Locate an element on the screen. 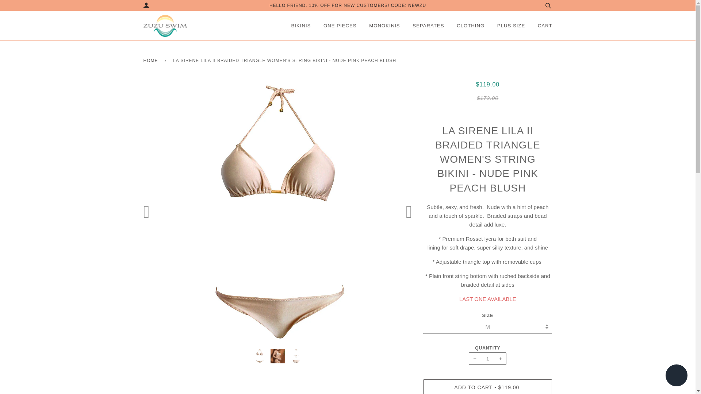  SEPARATES is located at coordinates (428, 26).